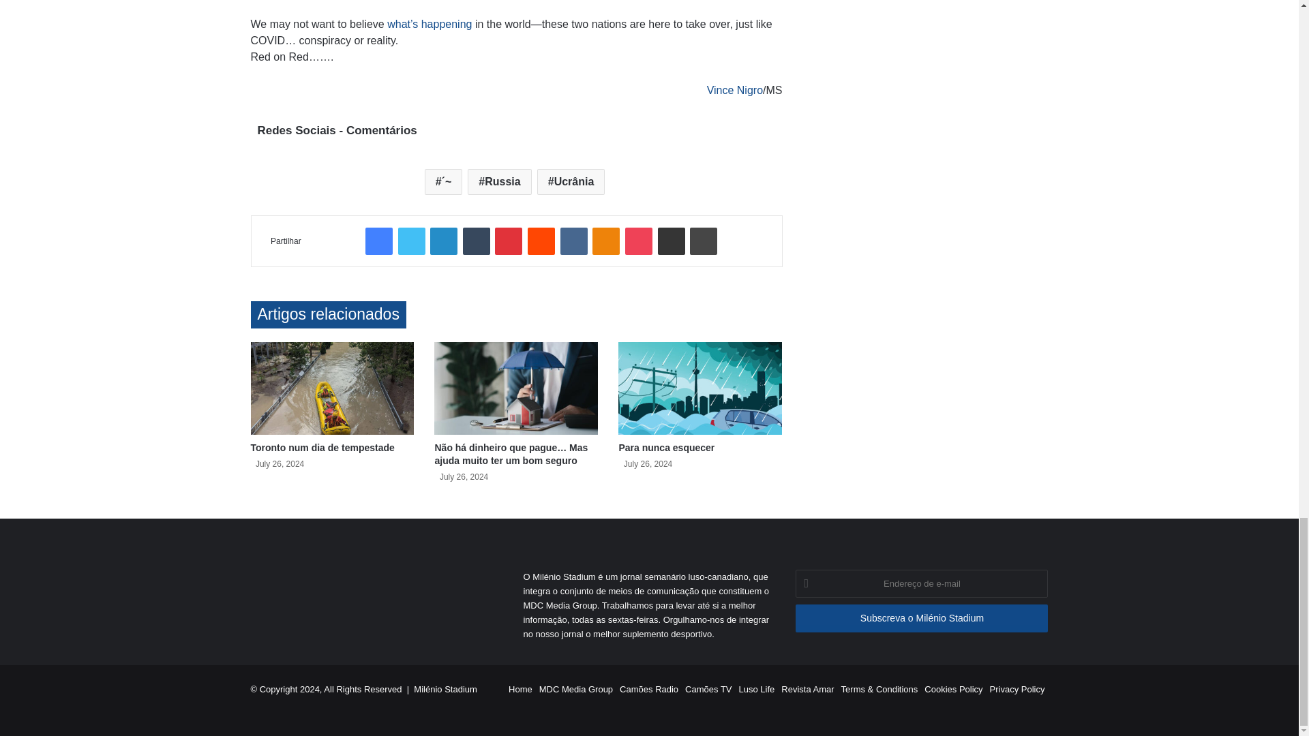  What do you see at coordinates (379, 241) in the screenshot?
I see `Facebook` at bounding box center [379, 241].